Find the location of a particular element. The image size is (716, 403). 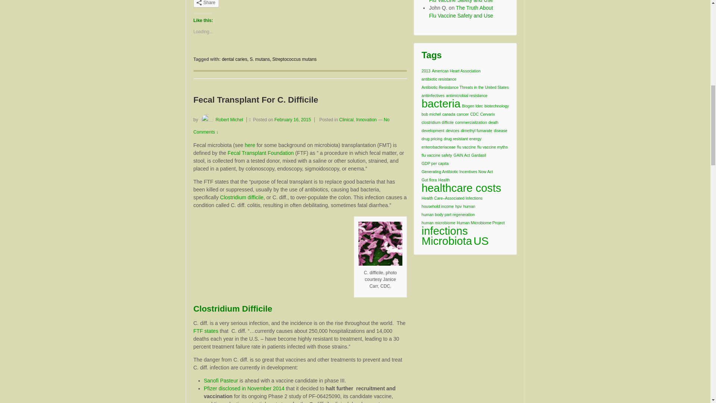

View all posts by Robert Michel is located at coordinates (222, 120).